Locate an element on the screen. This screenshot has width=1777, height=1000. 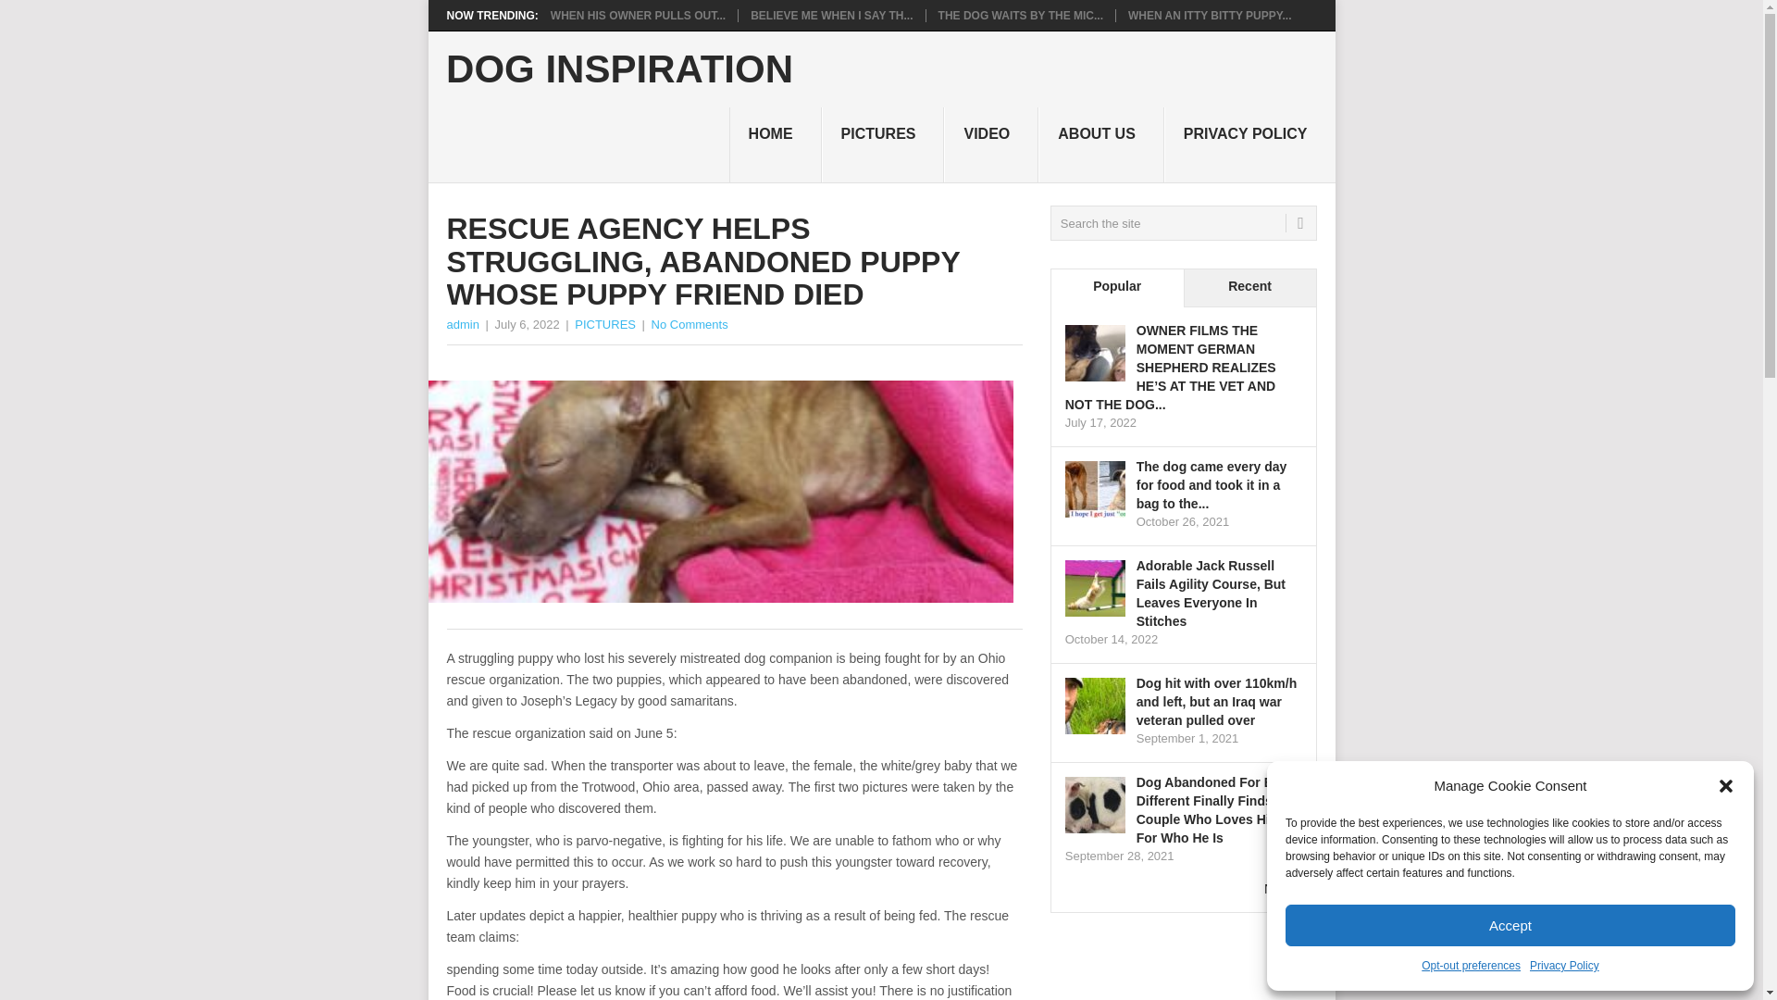
HOME is located at coordinates (775, 144).